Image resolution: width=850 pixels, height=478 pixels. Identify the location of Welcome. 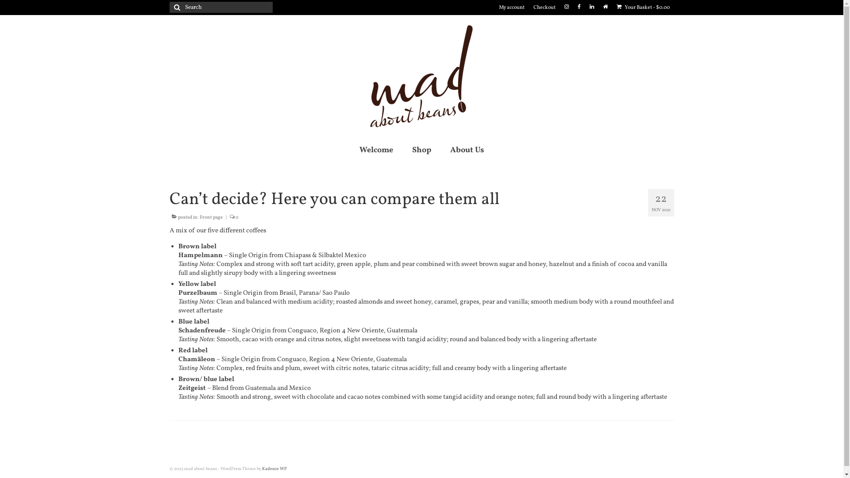
(376, 150).